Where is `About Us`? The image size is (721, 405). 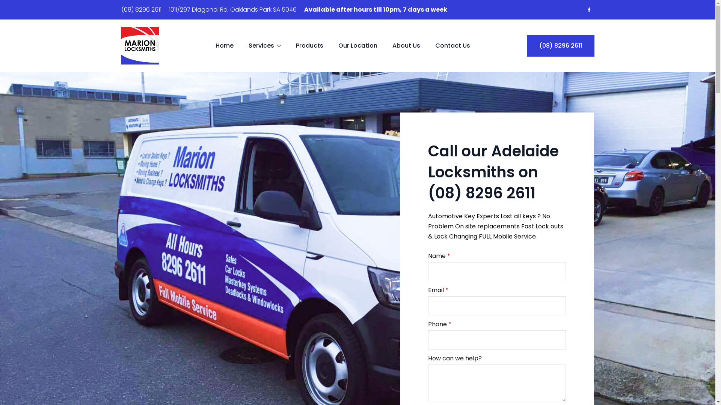
About Us is located at coordinates (406, 46).